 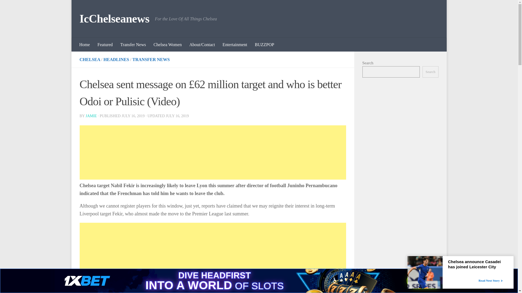 I want to click on Chelsea Women, so click(x=168, y=45).